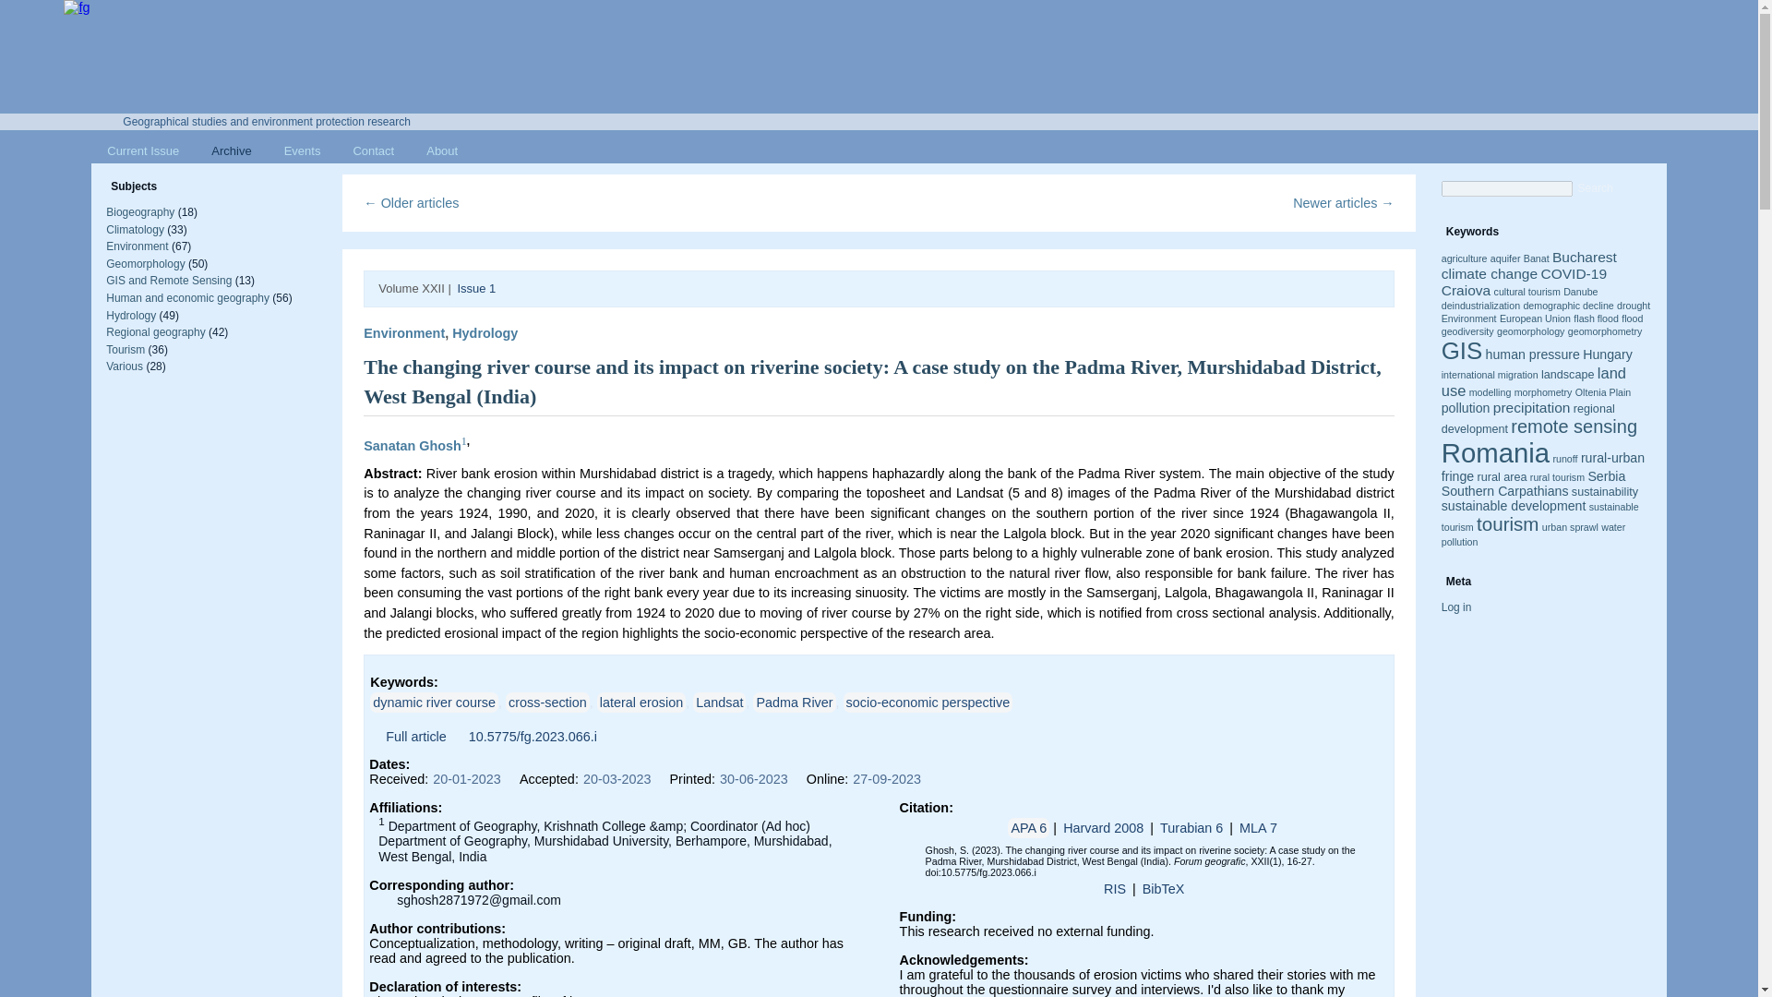  What do you see at coordinates (641, 702) in the screenshot?
I see `lateral erosion` at bounding box center [641, 702].